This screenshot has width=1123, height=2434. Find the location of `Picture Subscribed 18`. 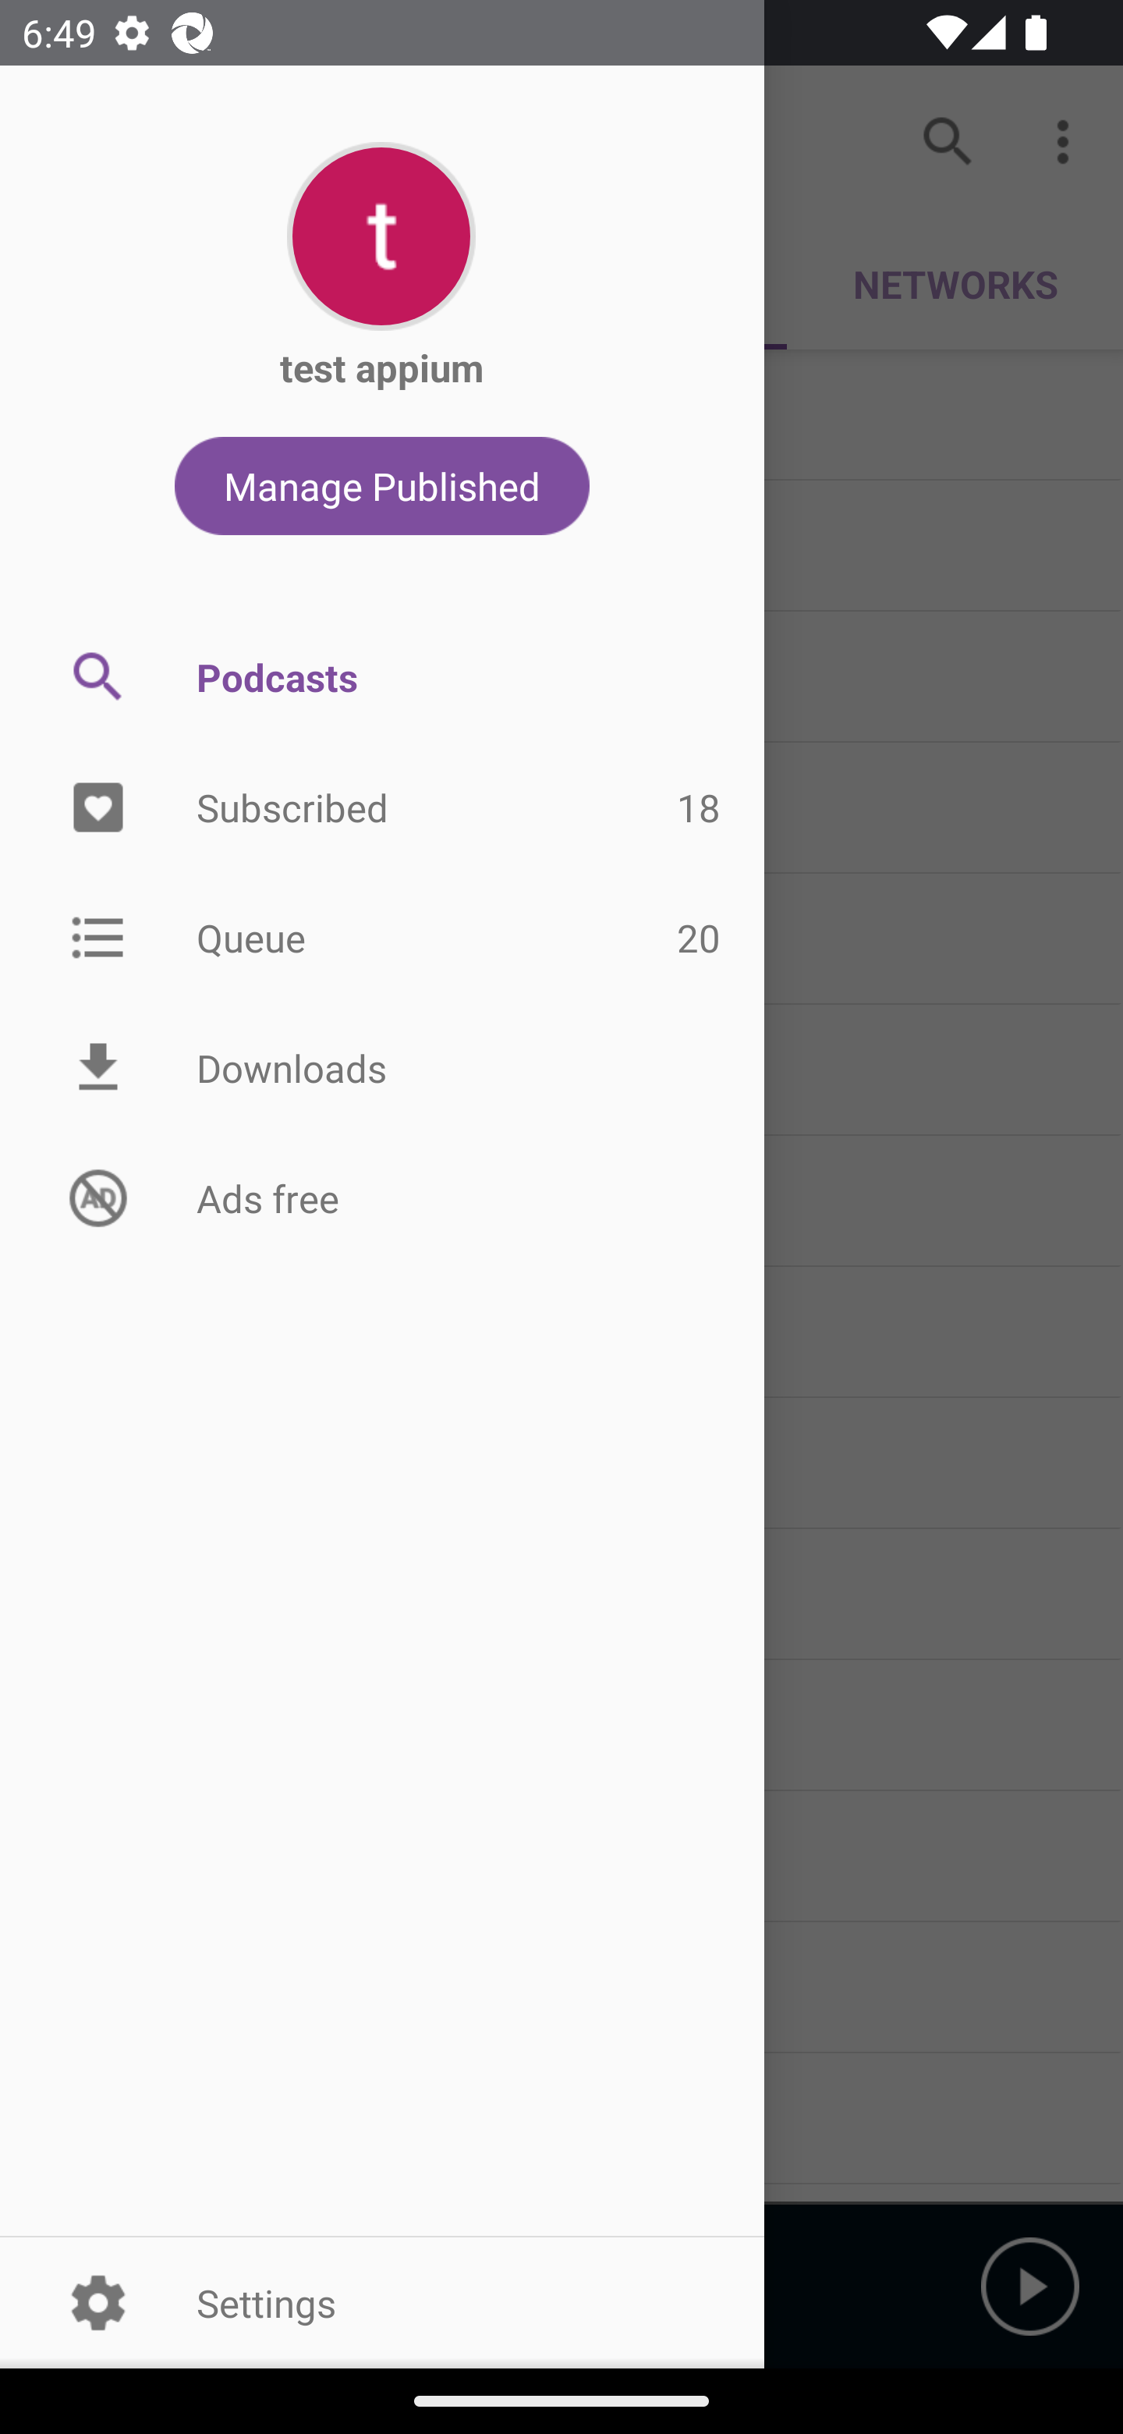

Picture Subscribed 18 is located at coordinates (382, 808).